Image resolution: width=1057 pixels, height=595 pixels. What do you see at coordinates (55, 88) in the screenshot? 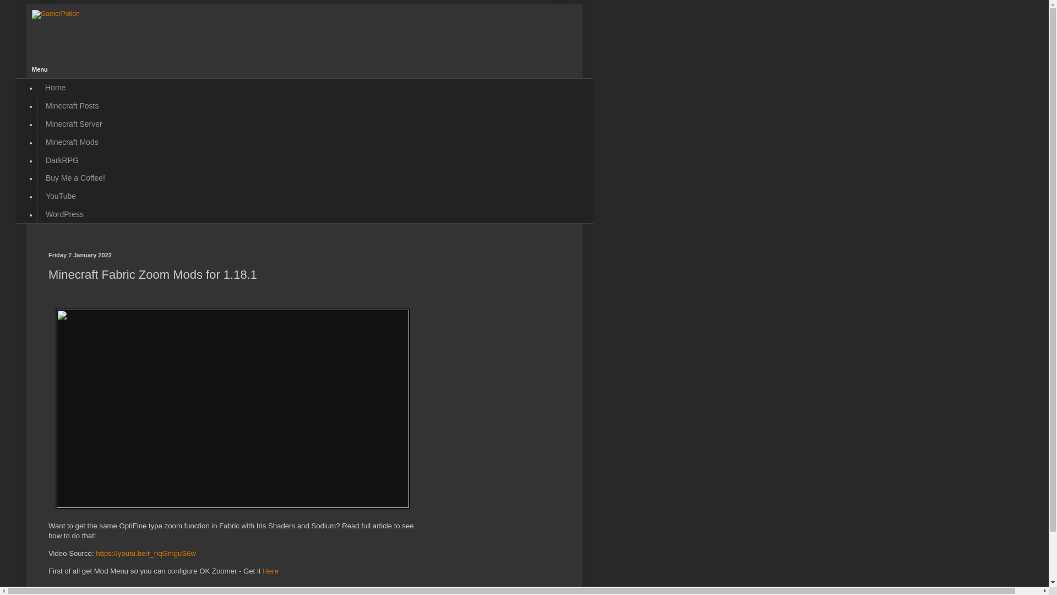
I see `Home` at bounding box center [55, 88].